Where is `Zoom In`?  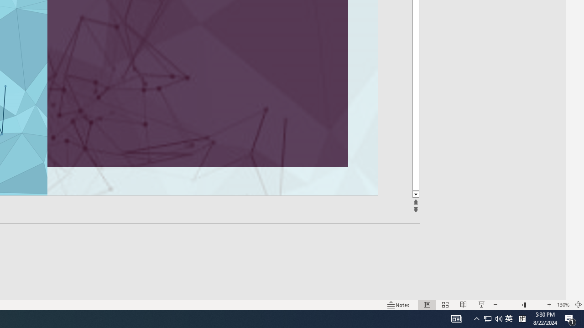
Zoom In is located at coordinates (549, 304).